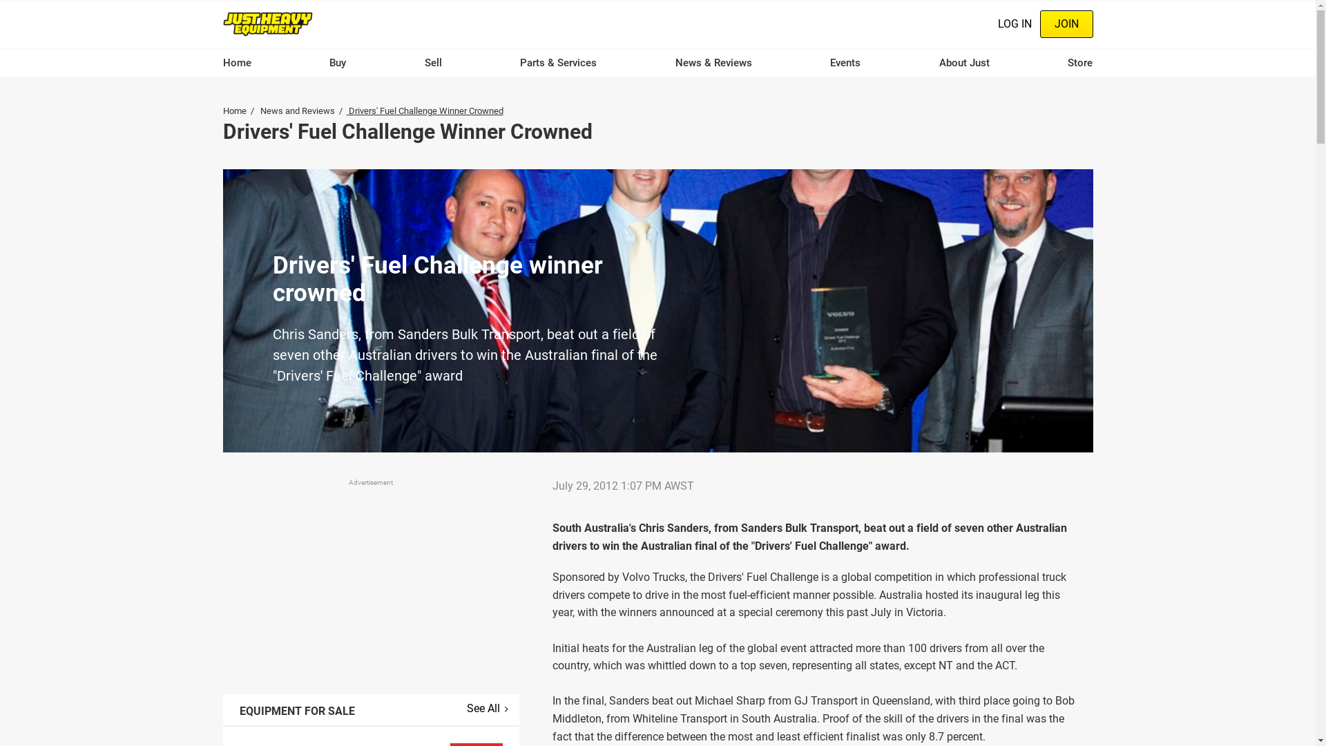 The width and height of the screenshot is (1326, 746). What do you see at coordinates (1066, 24) in the screenshot?
I see `JOIN` at bounding box center [1066, 24].